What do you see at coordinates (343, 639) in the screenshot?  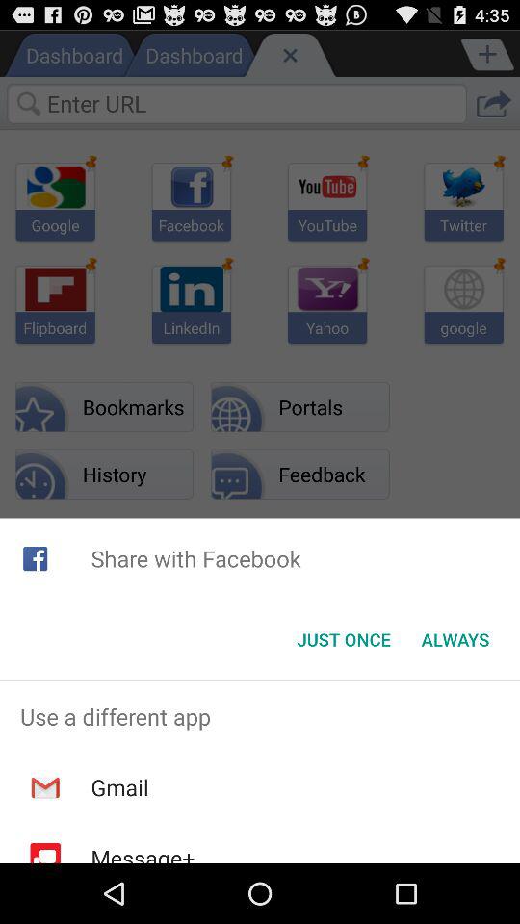 I see `choose icon to the left of always icon` at bounding box center [343, 639].